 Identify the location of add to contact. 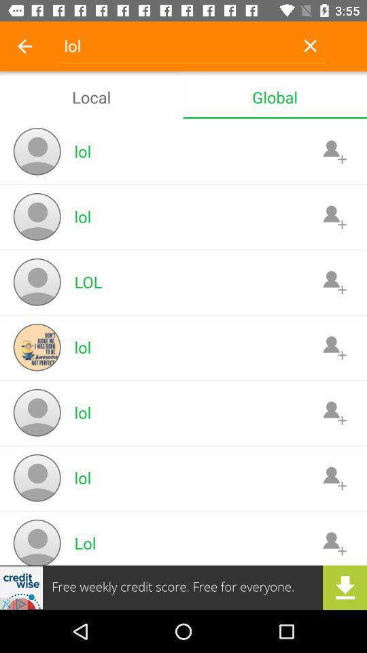
(334, 543).